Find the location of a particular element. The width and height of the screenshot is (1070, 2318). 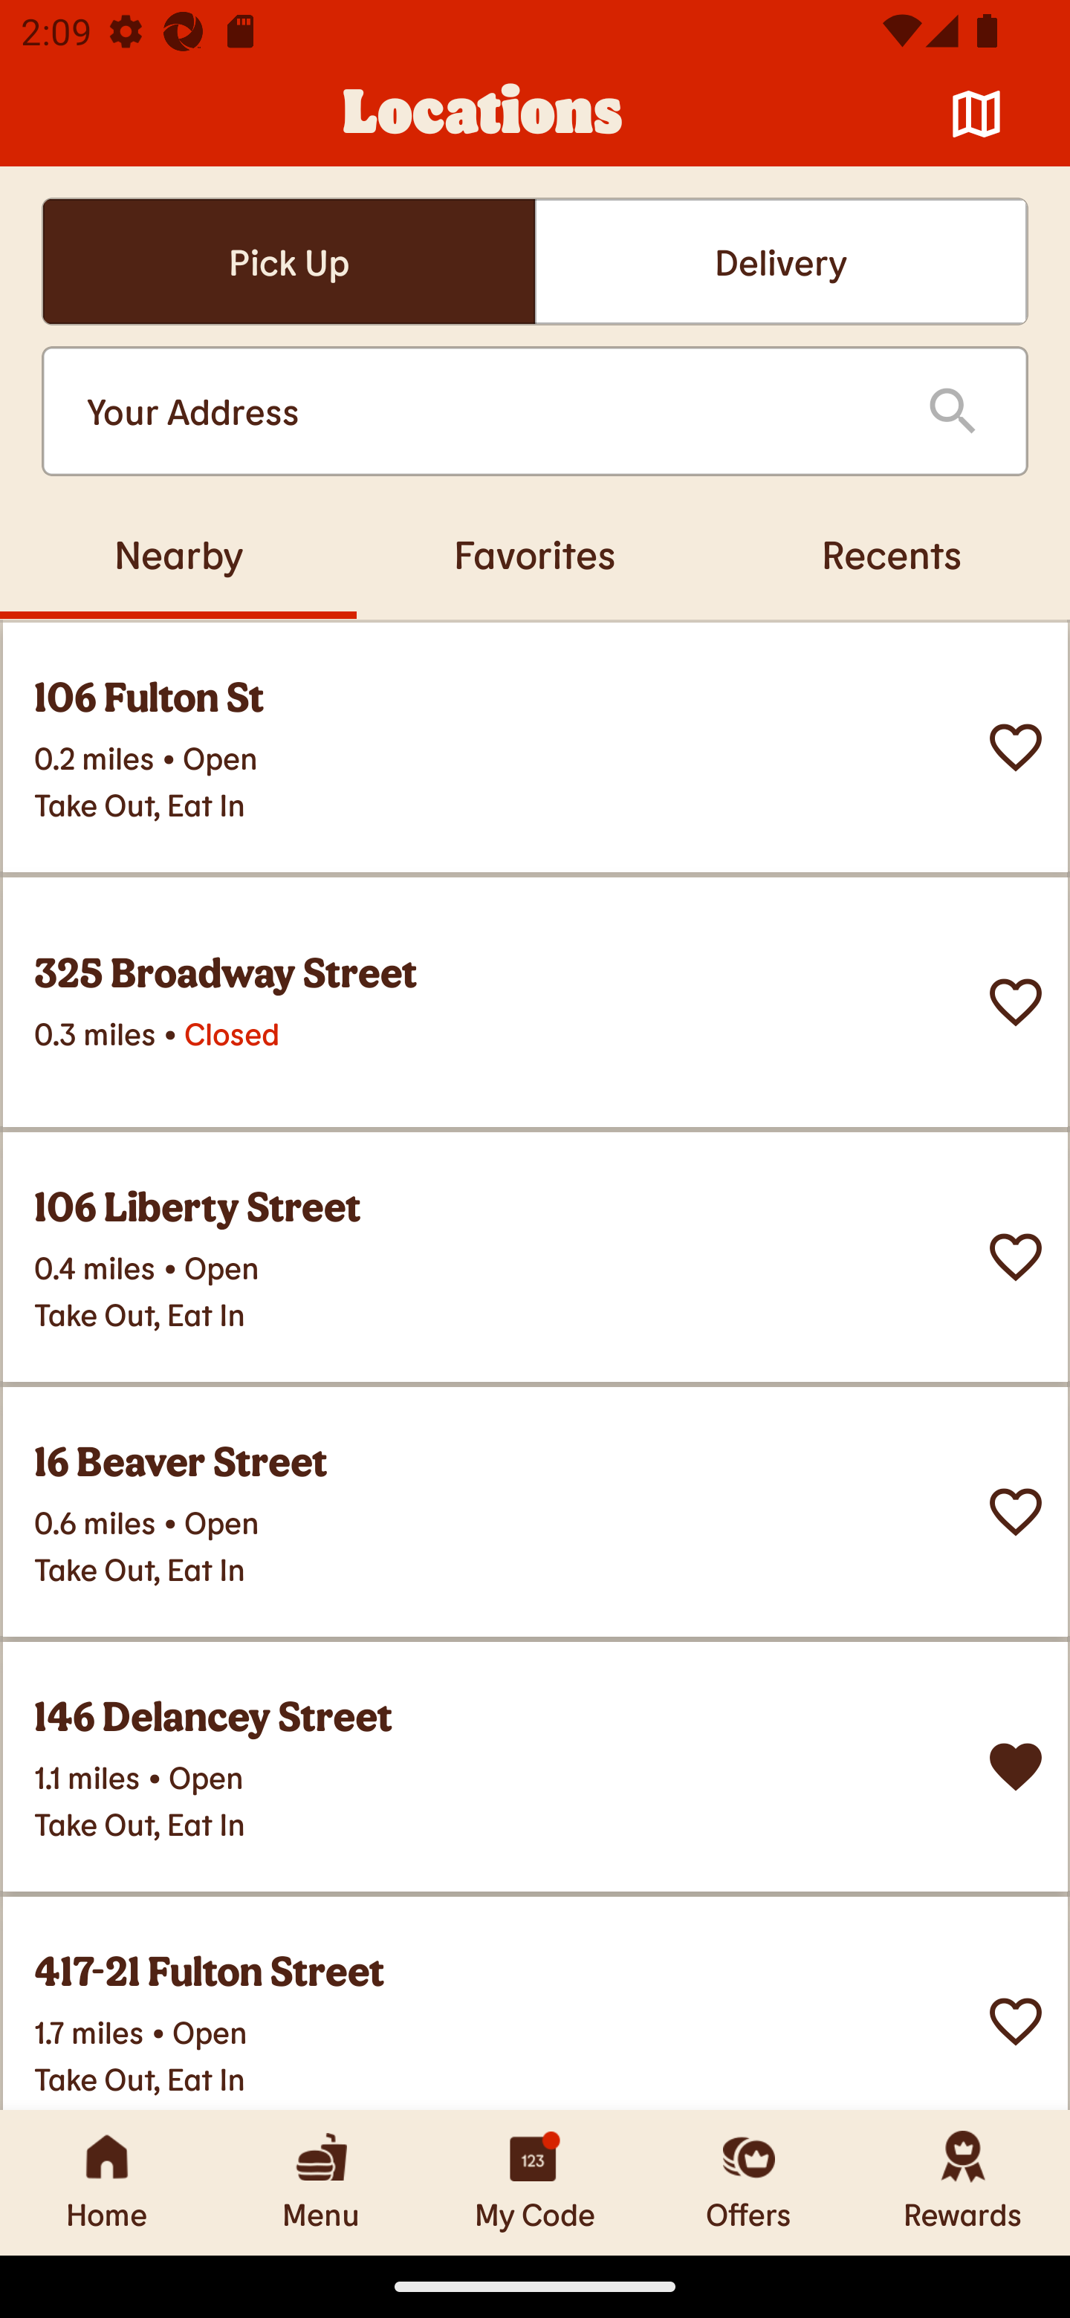

Remove from Favorites?  is located at coordinates (1016, 1767).